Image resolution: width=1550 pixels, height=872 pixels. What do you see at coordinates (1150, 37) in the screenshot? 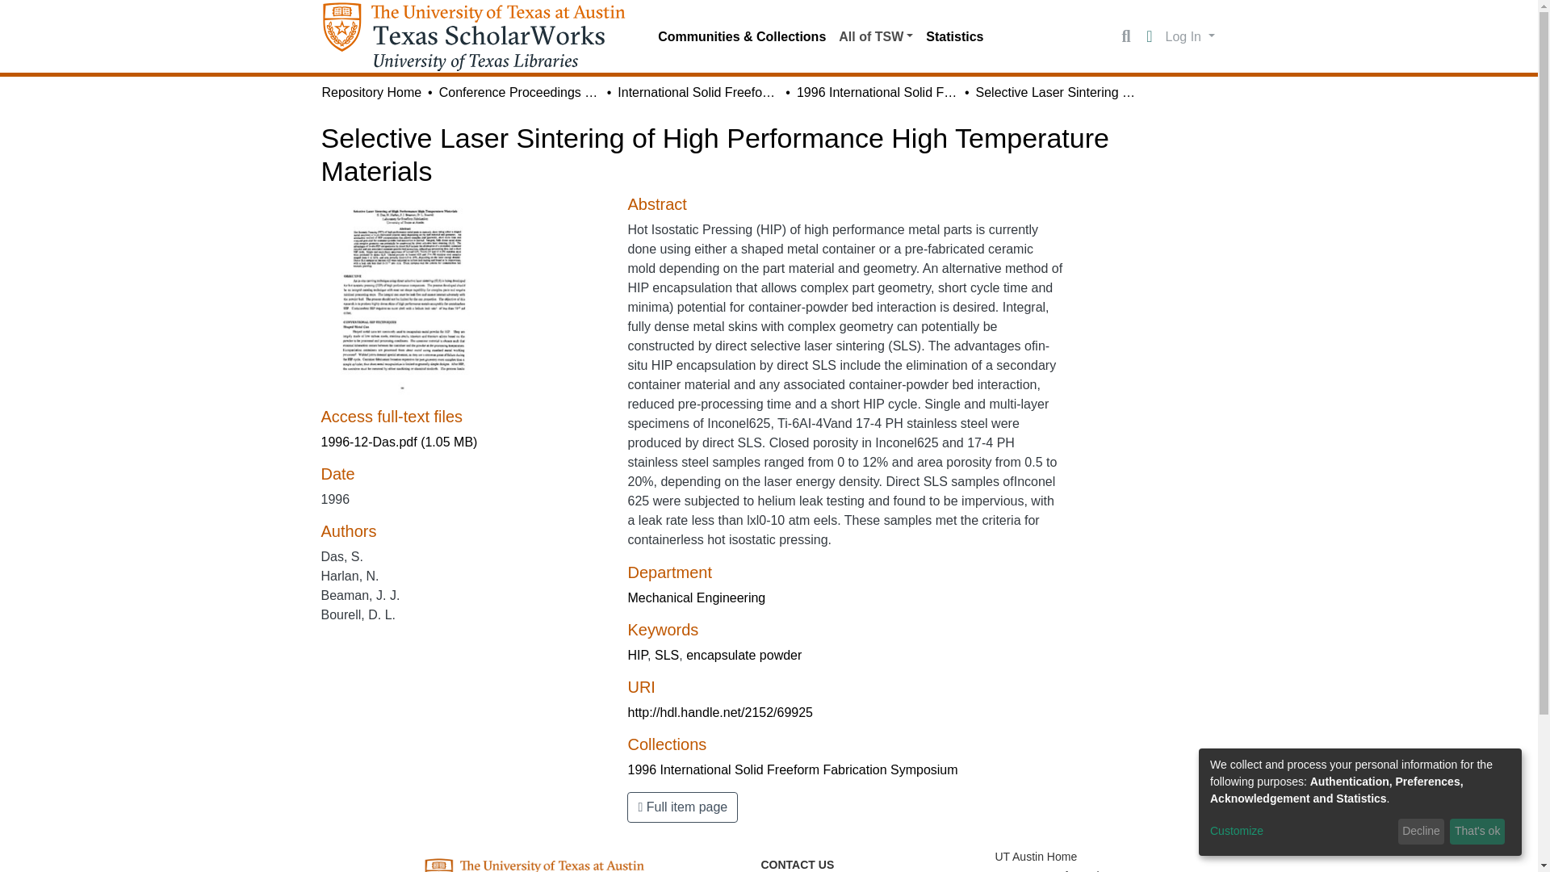
I see `Language switch` at bounding box center [1150, 37].